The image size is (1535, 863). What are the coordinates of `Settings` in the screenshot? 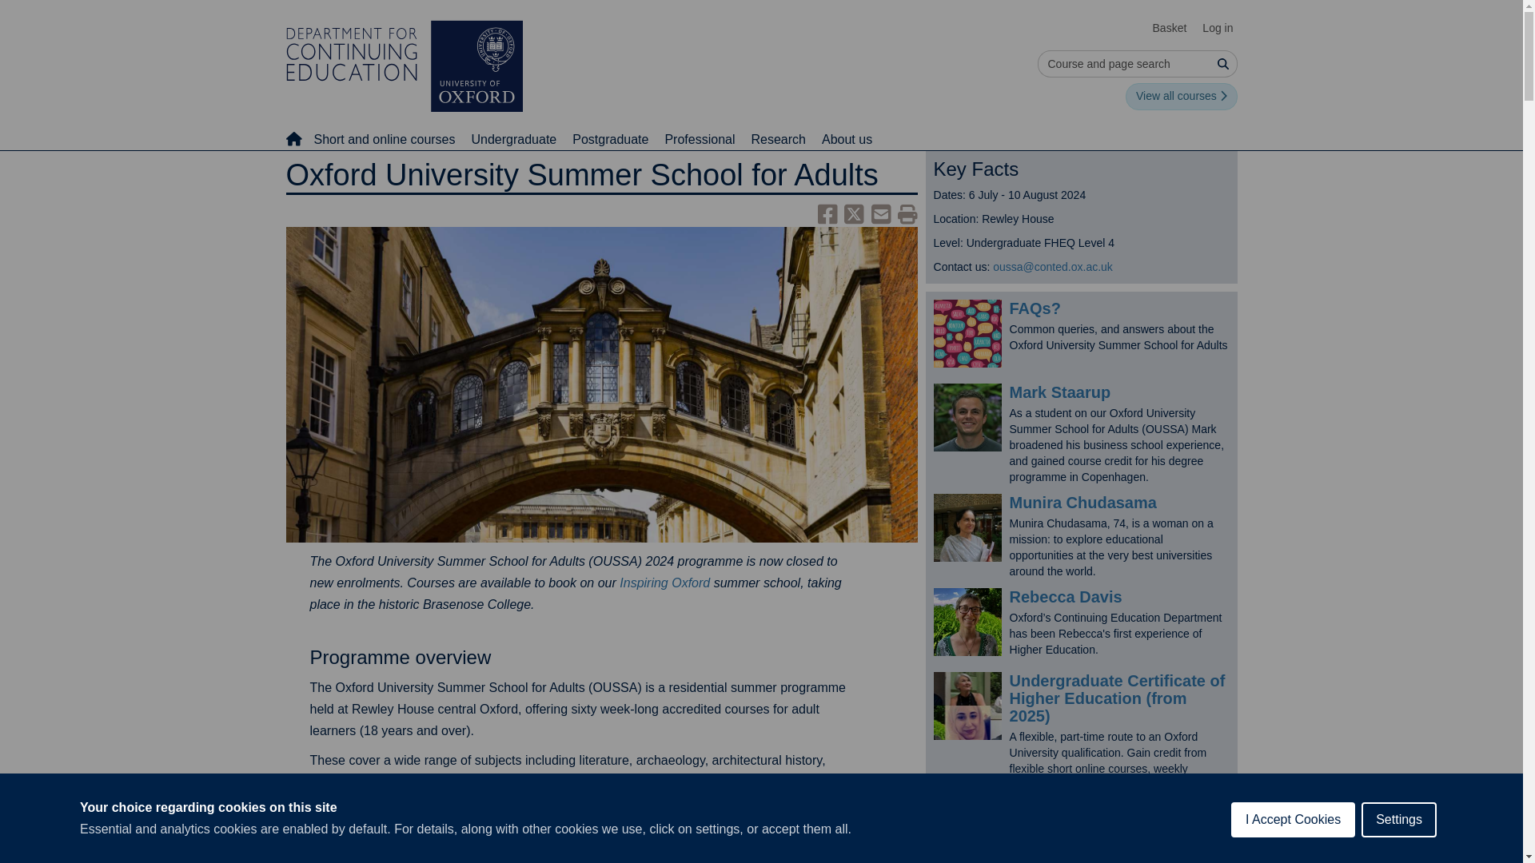 It's located at (1399, 837).